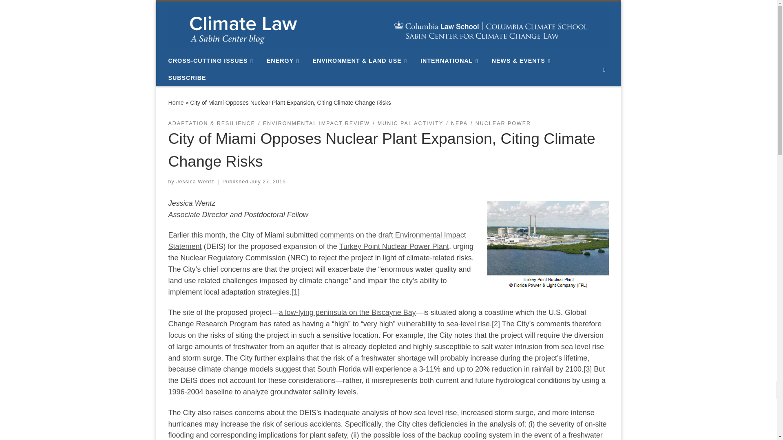 The width and height of the screenshot is (783, 440). Describe the element at coordinates (268, 181) in the screenshot. I see `10:58 am` at that location.